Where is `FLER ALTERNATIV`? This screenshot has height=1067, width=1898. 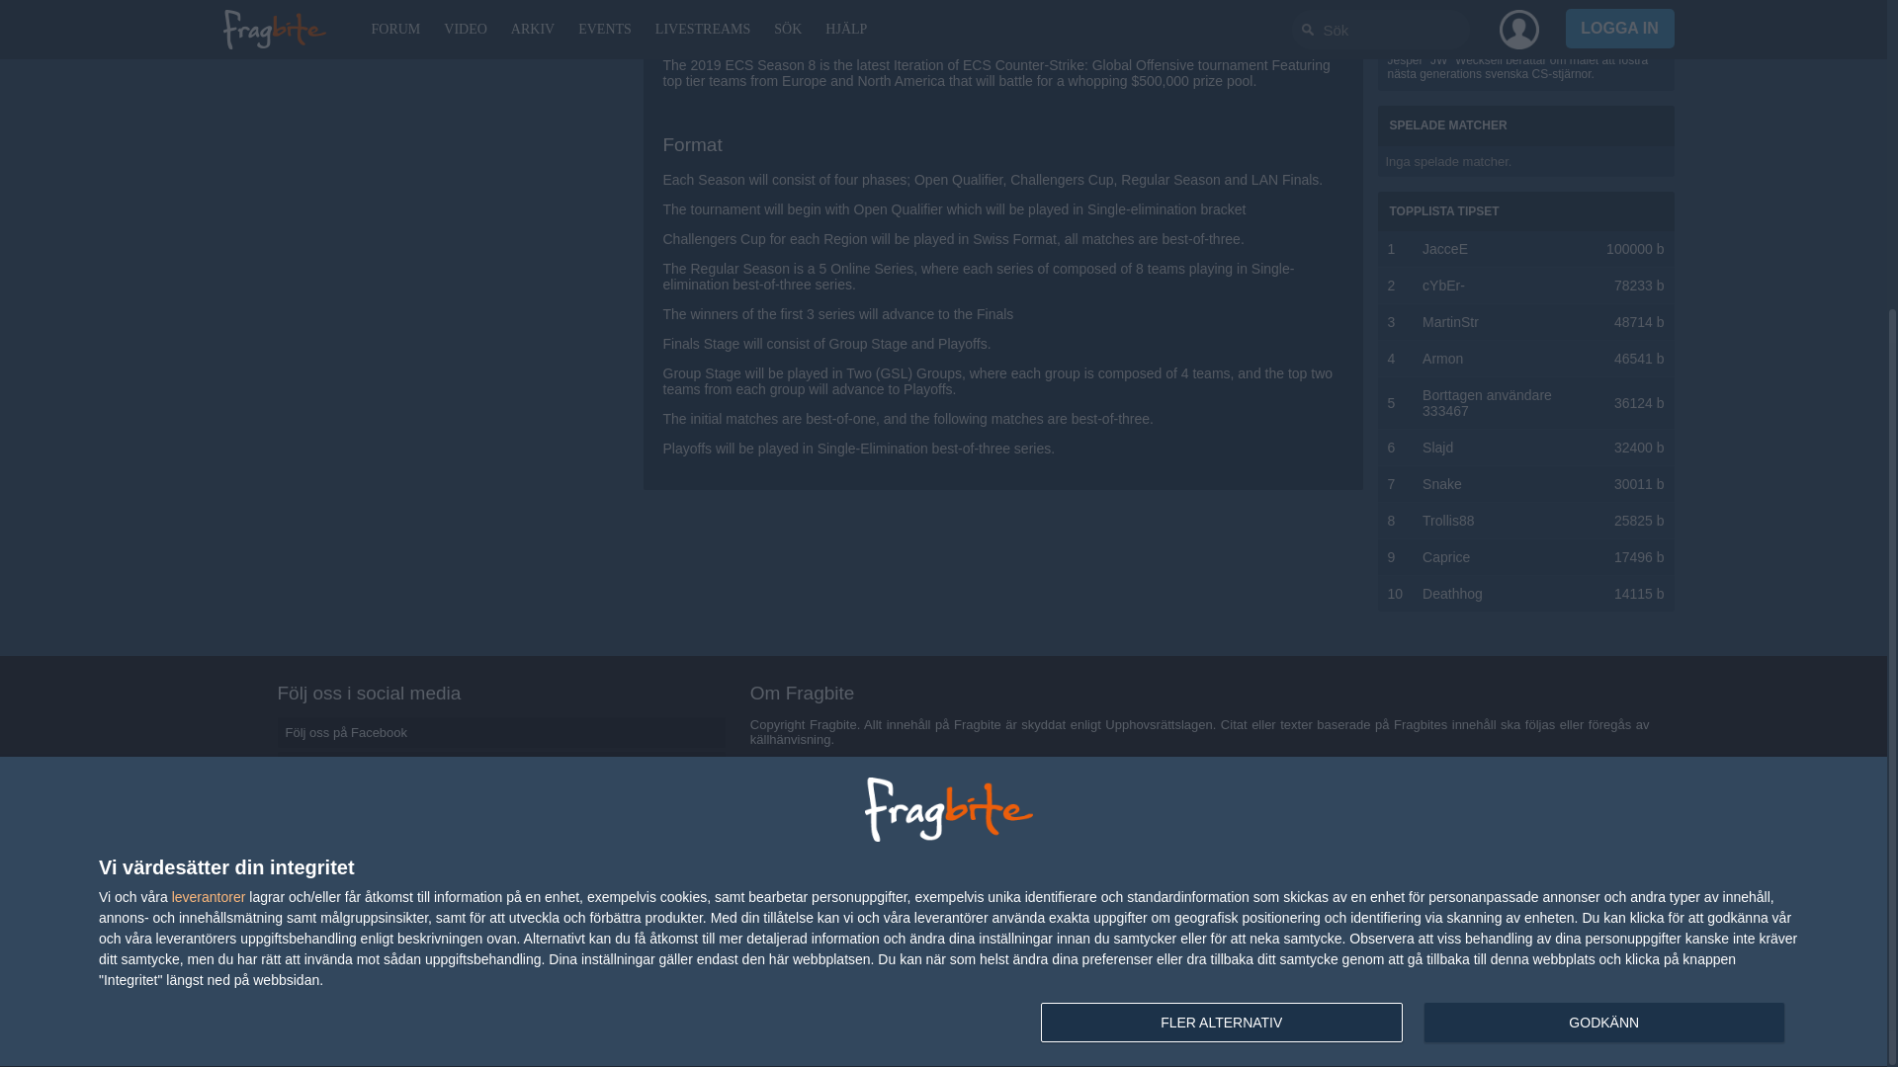
FLER ALTERNATIV is located at coordinates (1221, 590).